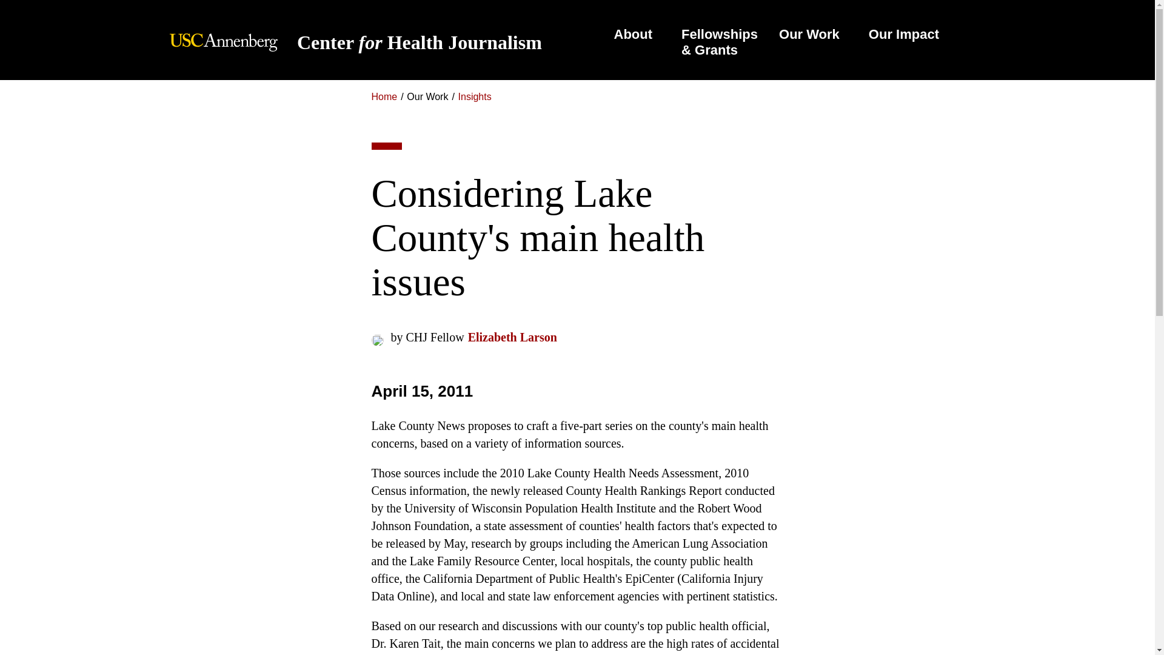 This screenshot has height=655, width=1164. I want to click on Skip to main content, so click(633, 34).